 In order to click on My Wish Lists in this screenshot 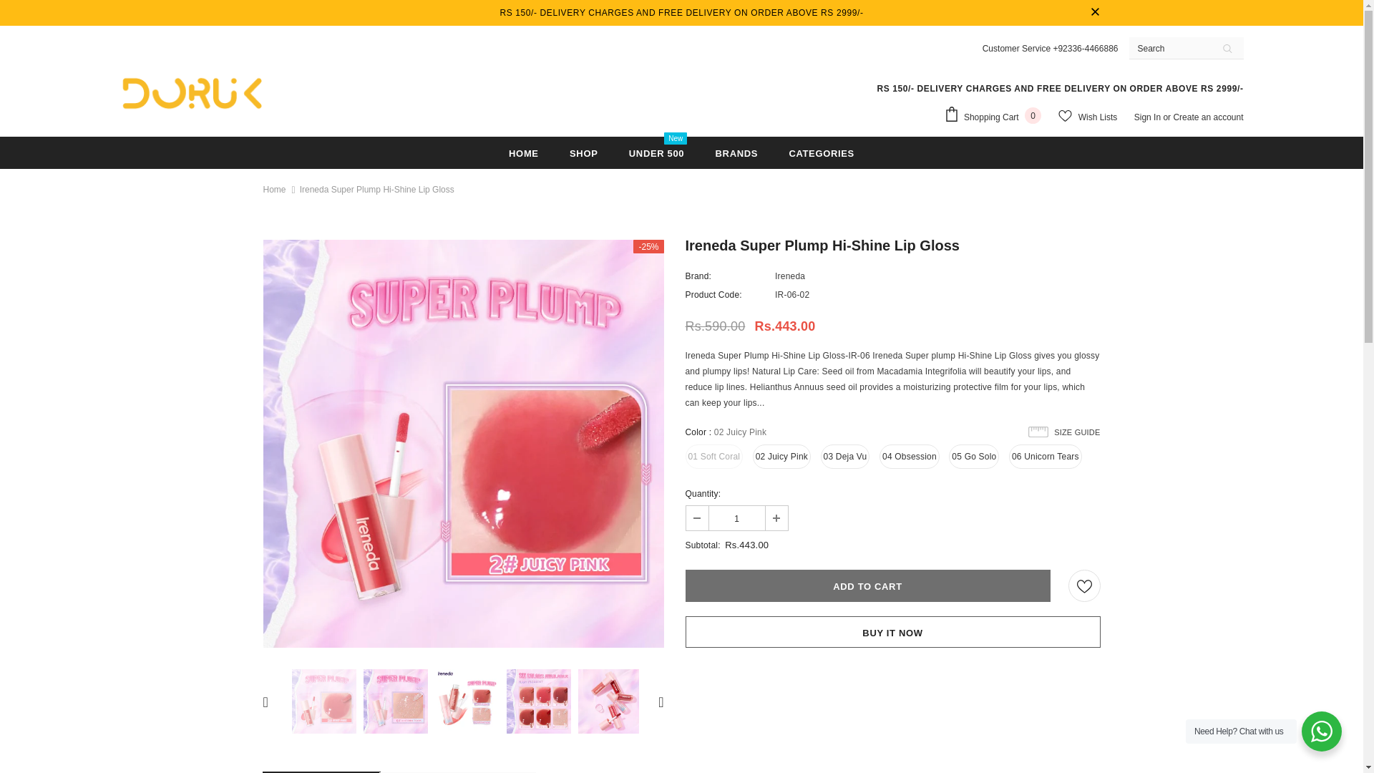, I will do `click(790, 276)`.